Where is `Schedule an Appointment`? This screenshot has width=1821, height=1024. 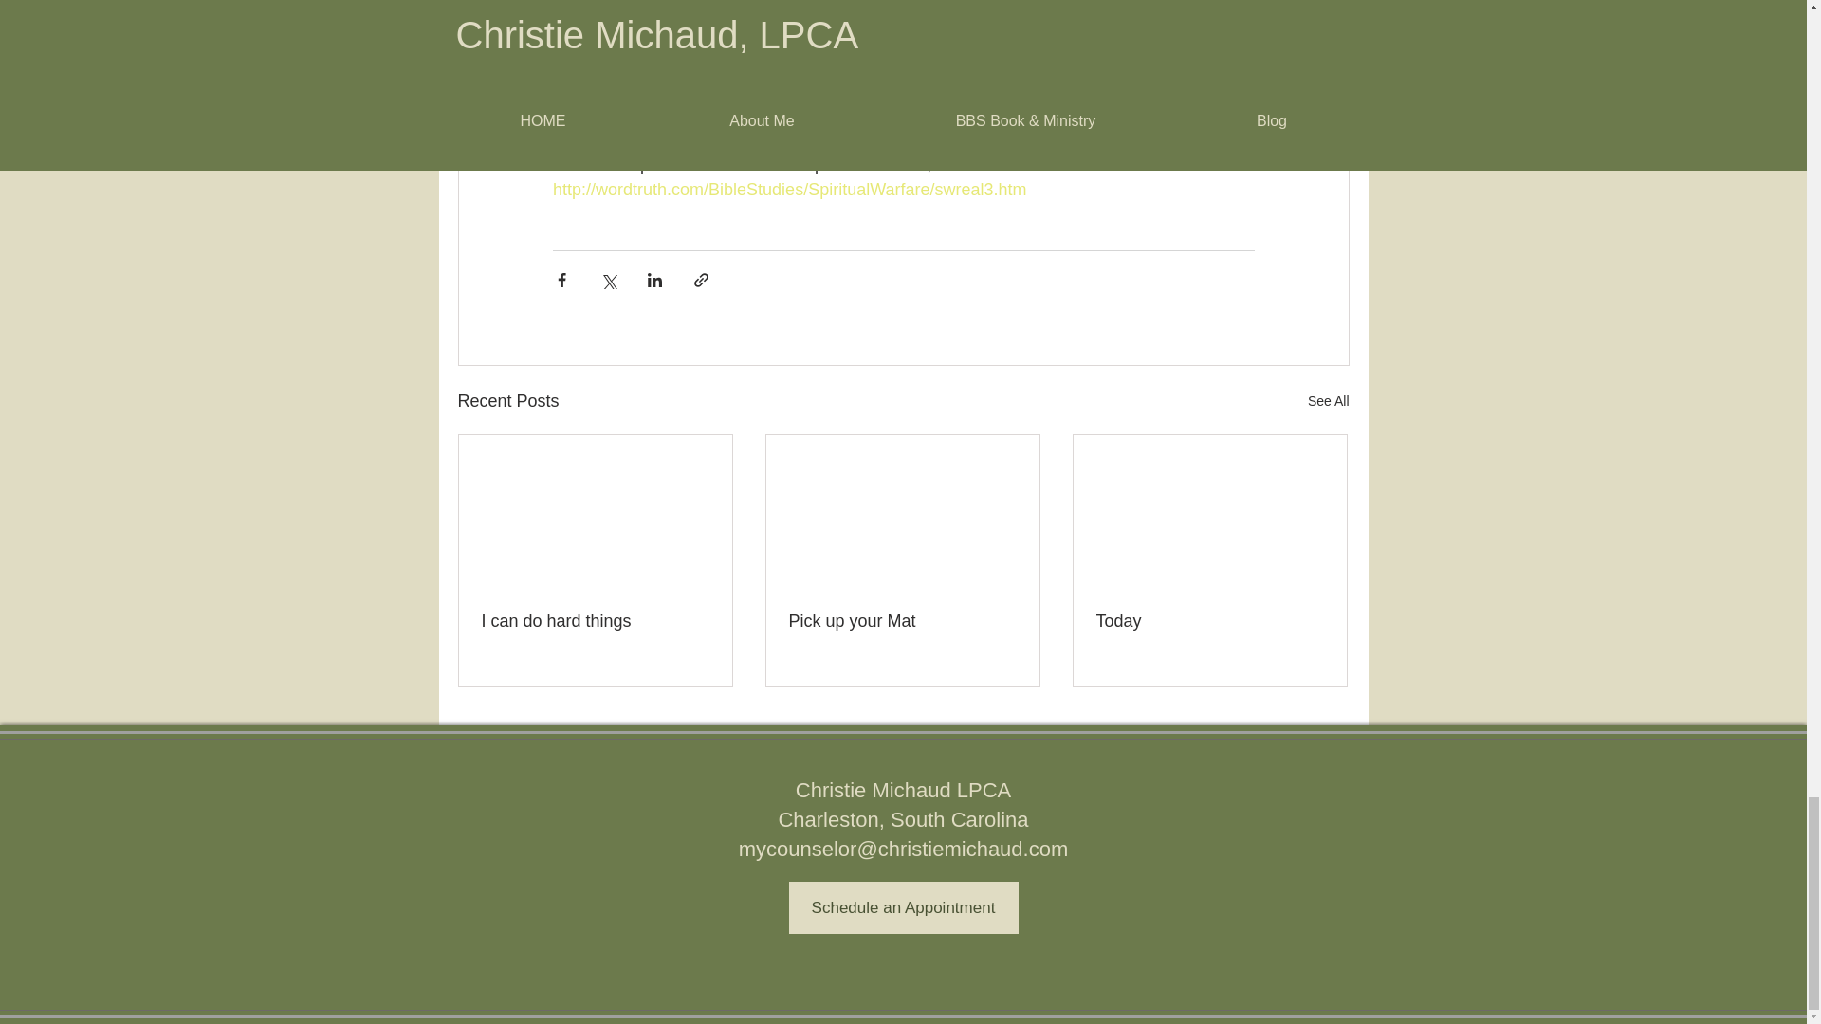 Schedule an Appointment is located at coordinates (903, 906).